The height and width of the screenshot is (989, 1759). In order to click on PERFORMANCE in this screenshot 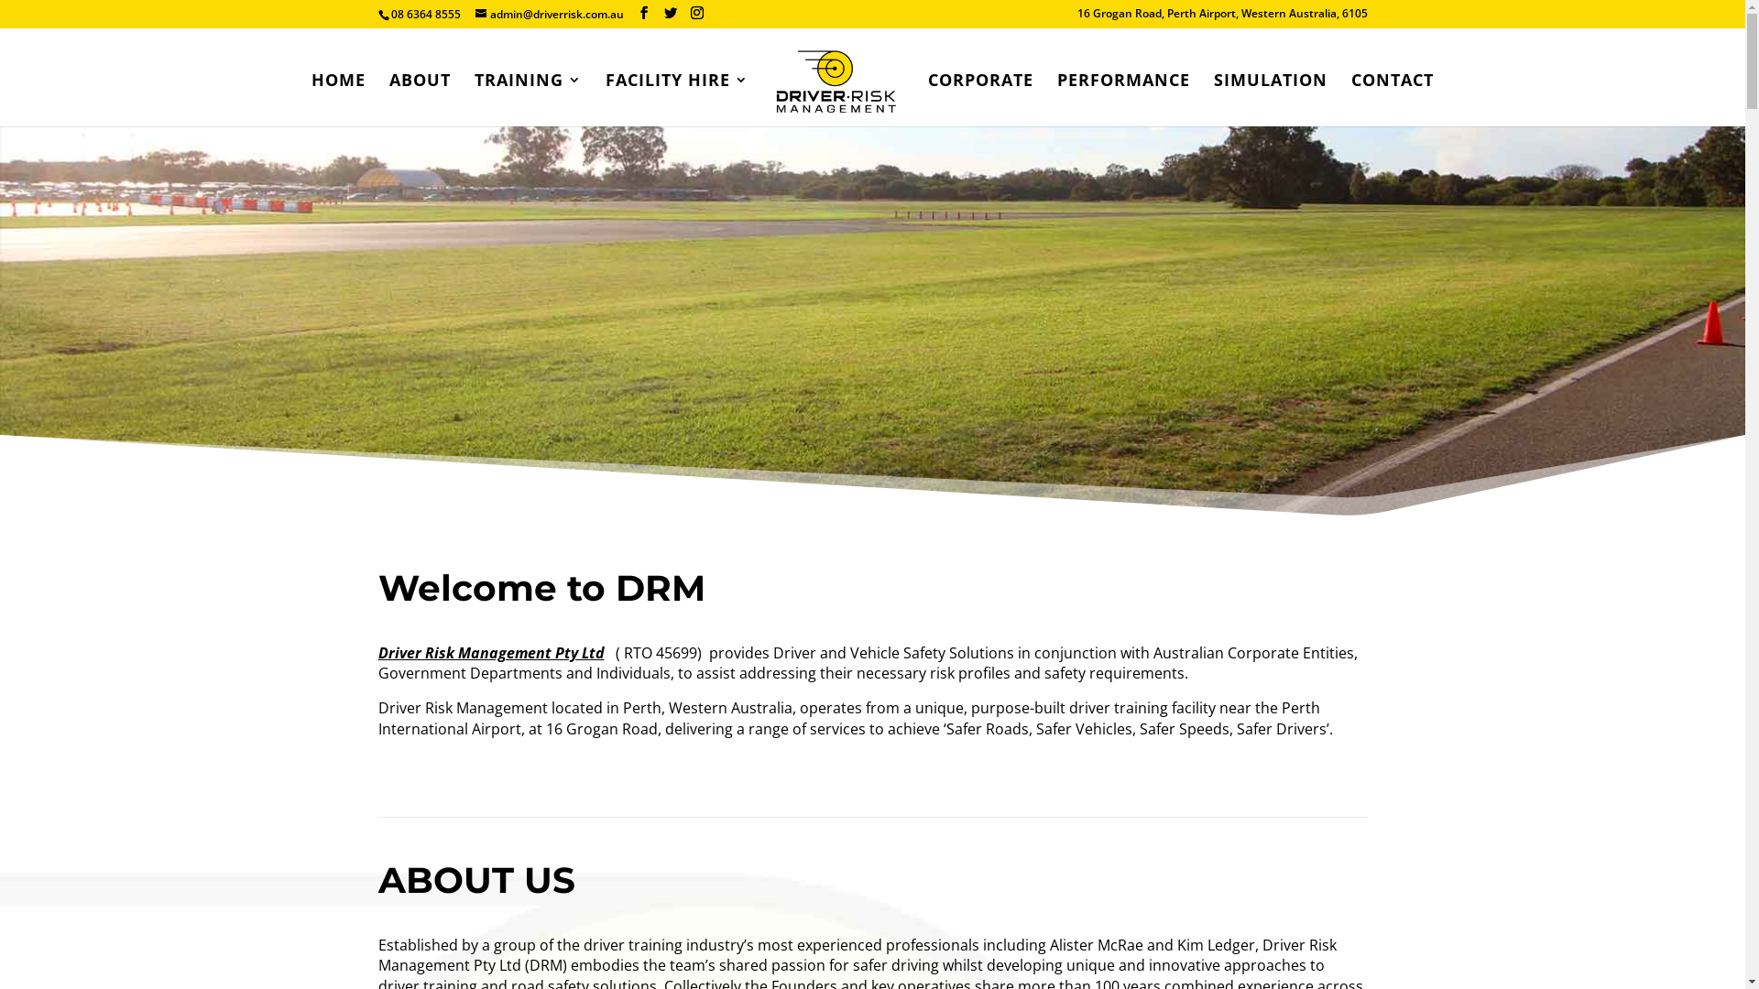, I will do `click(1123, 100)`.